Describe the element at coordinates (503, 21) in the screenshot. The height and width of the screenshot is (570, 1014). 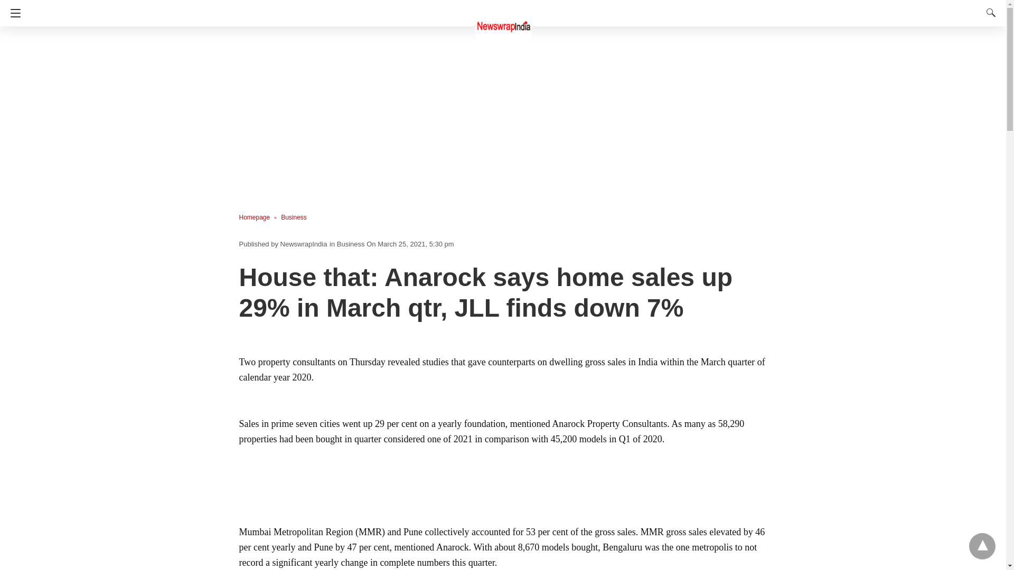
I see `NewswrapIndia` at that location.